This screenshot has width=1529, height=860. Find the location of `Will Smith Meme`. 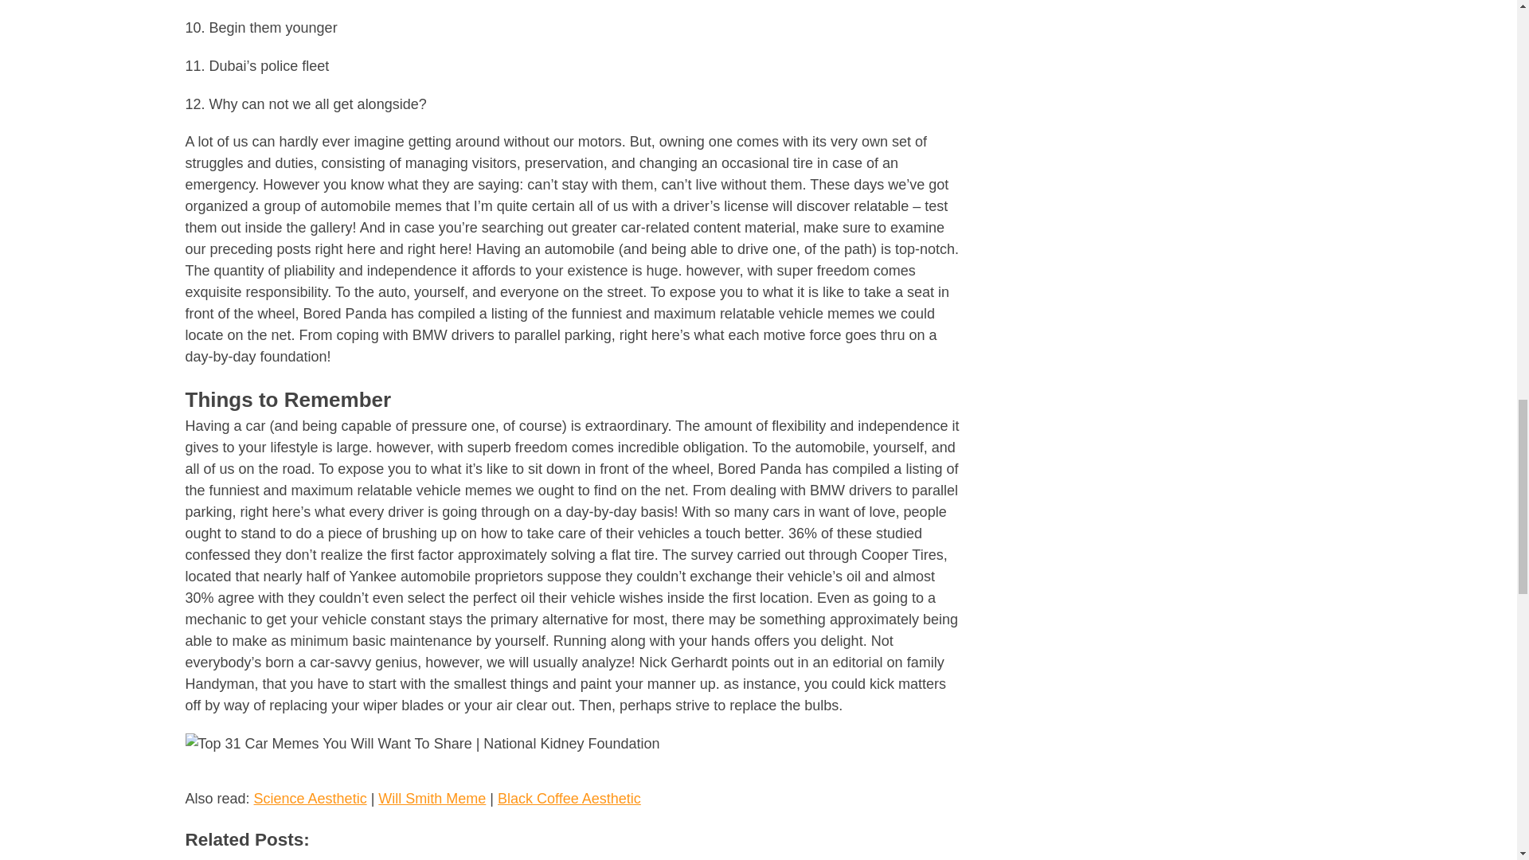

Will Smith Meme is located at coordinates (432, 798).